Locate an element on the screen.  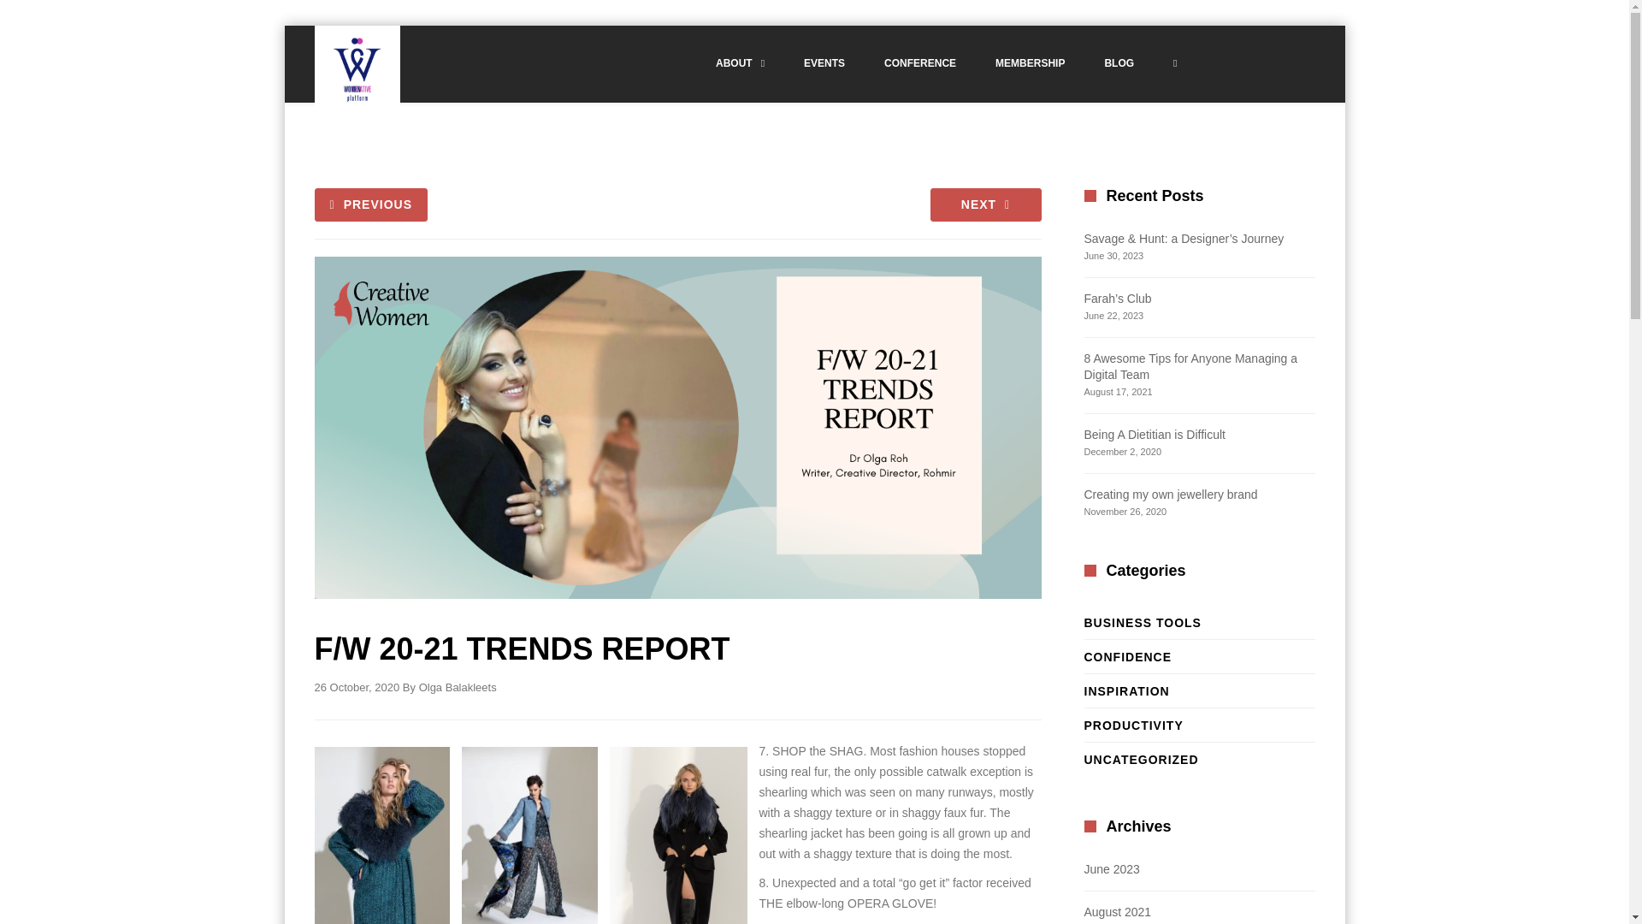
NEXT is located at coordinates (985, 205).